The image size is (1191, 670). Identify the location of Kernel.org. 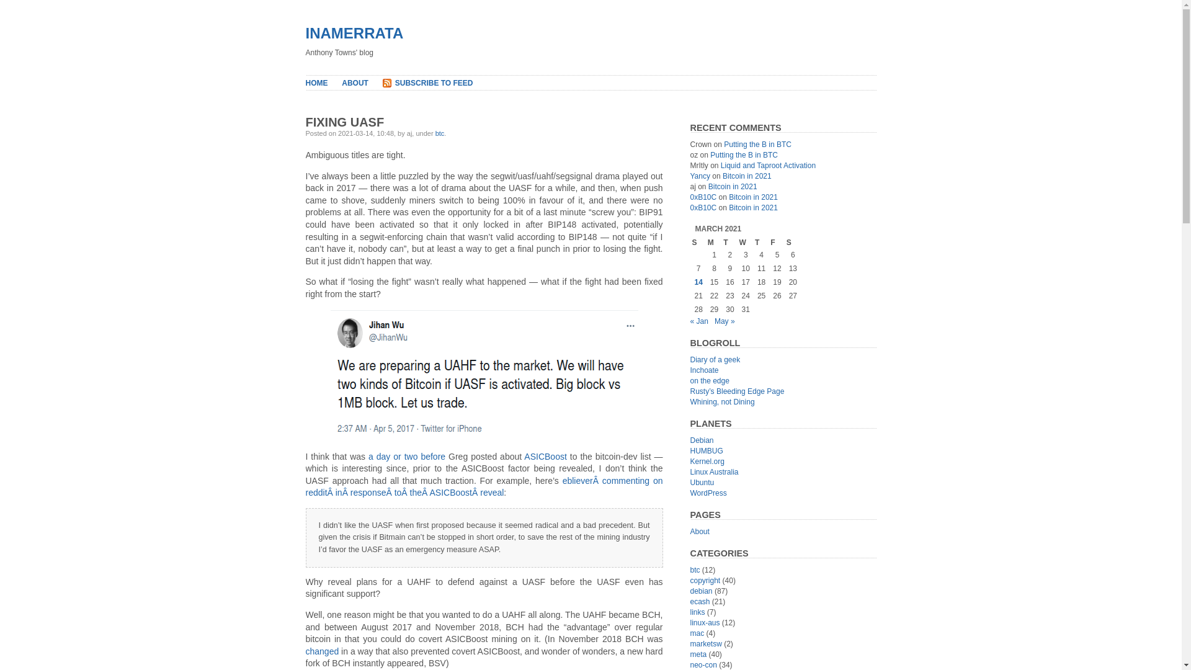
(707, 462).